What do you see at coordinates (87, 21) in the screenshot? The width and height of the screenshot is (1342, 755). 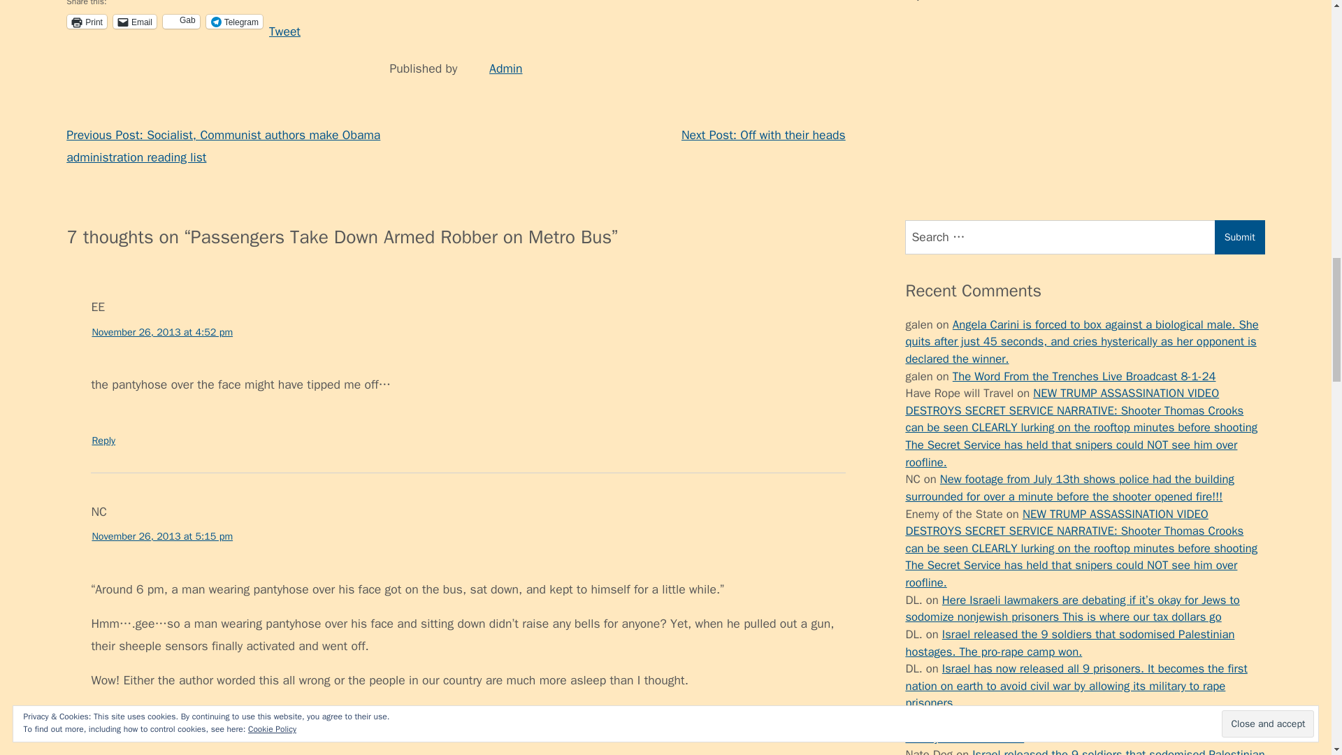 I see `Click to print` at bounding box center [87, 21].